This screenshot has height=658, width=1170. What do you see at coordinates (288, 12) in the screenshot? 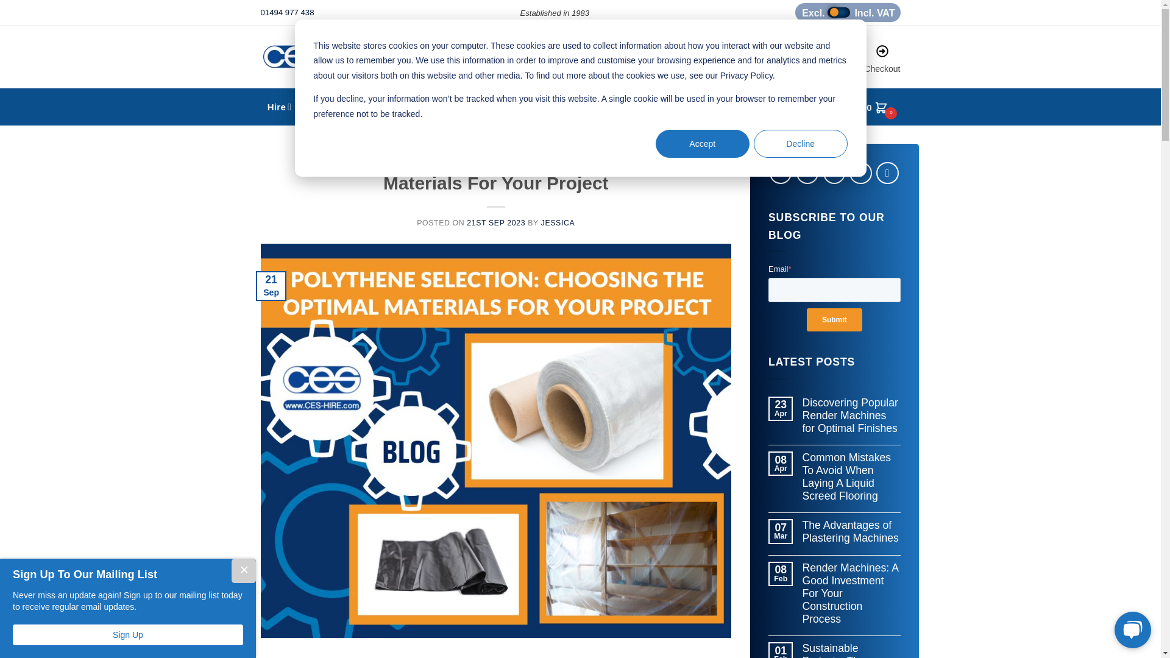
I see `01494 977 438` at bounding box center [288, 12].